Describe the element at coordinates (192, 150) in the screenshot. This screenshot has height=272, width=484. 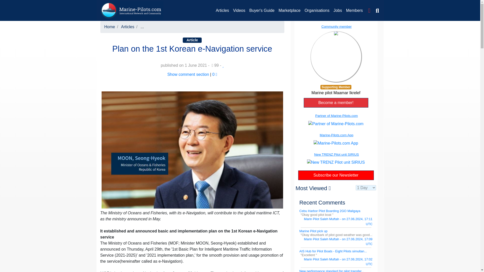
I see `Plan on the 1st Korean e-Navigation service` at that location.